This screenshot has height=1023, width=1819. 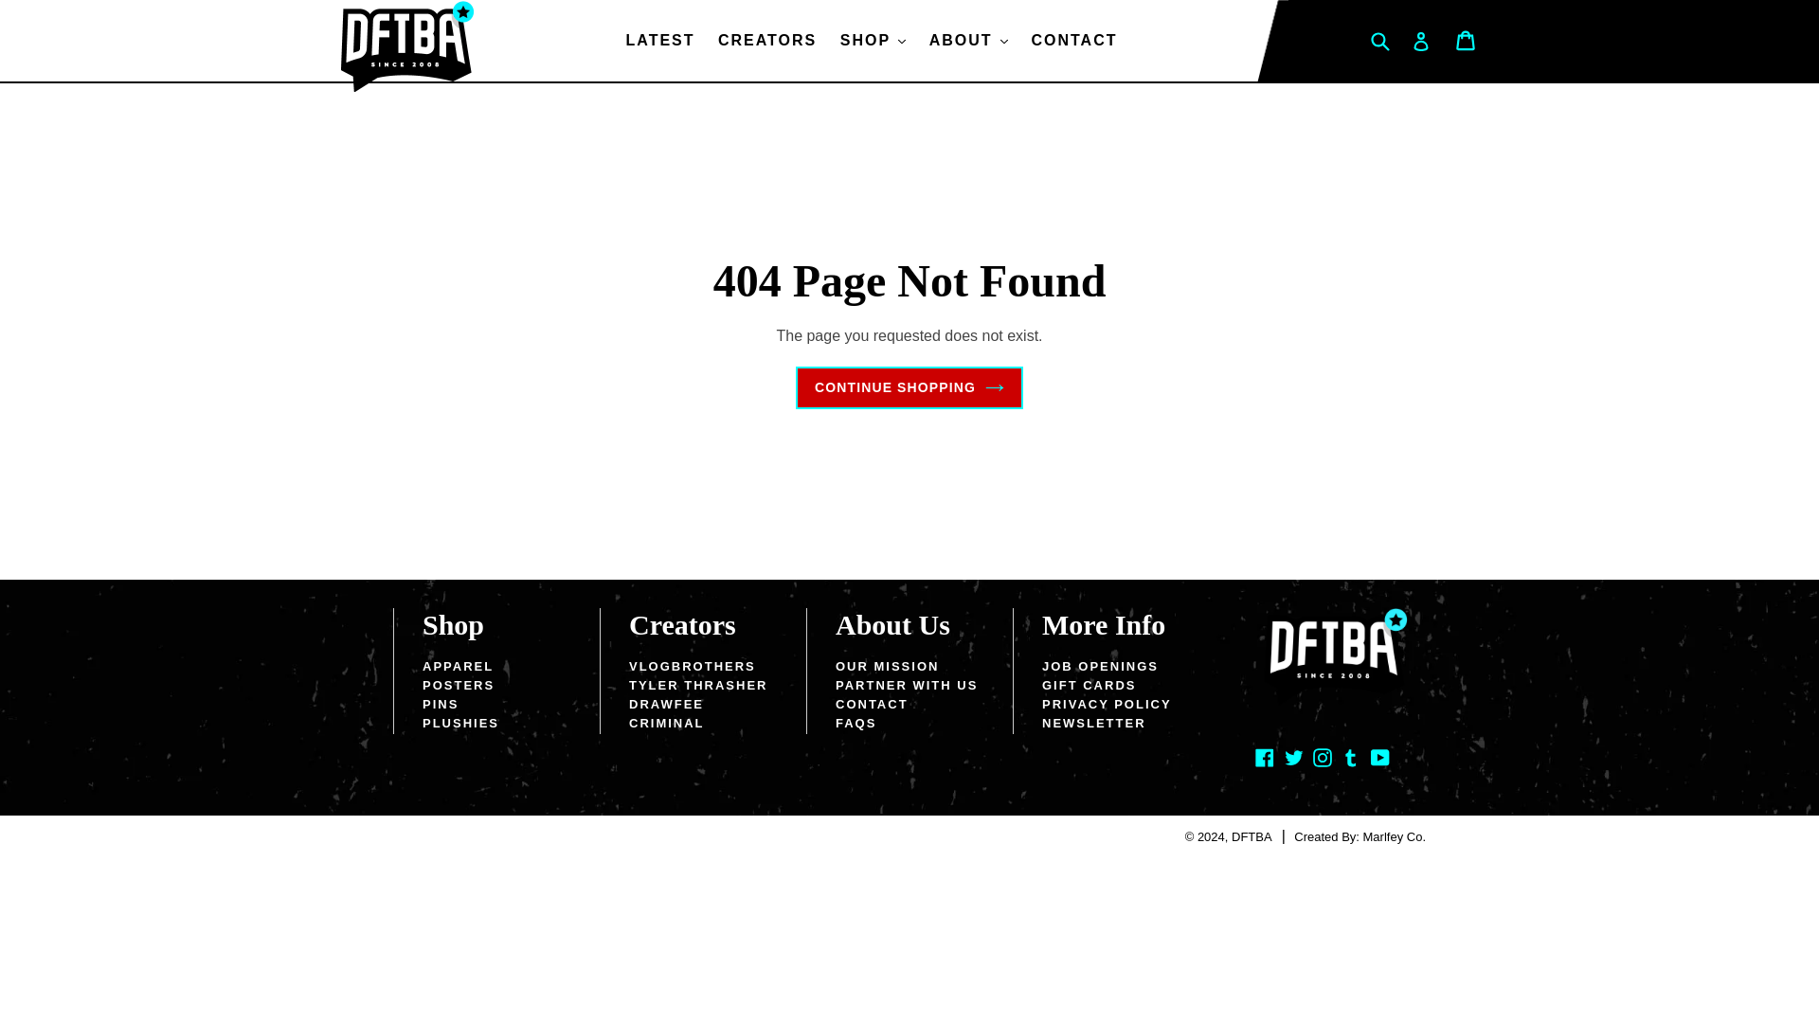 I want to click on DFTBA on Facebook, so click(x=1264, y=758).